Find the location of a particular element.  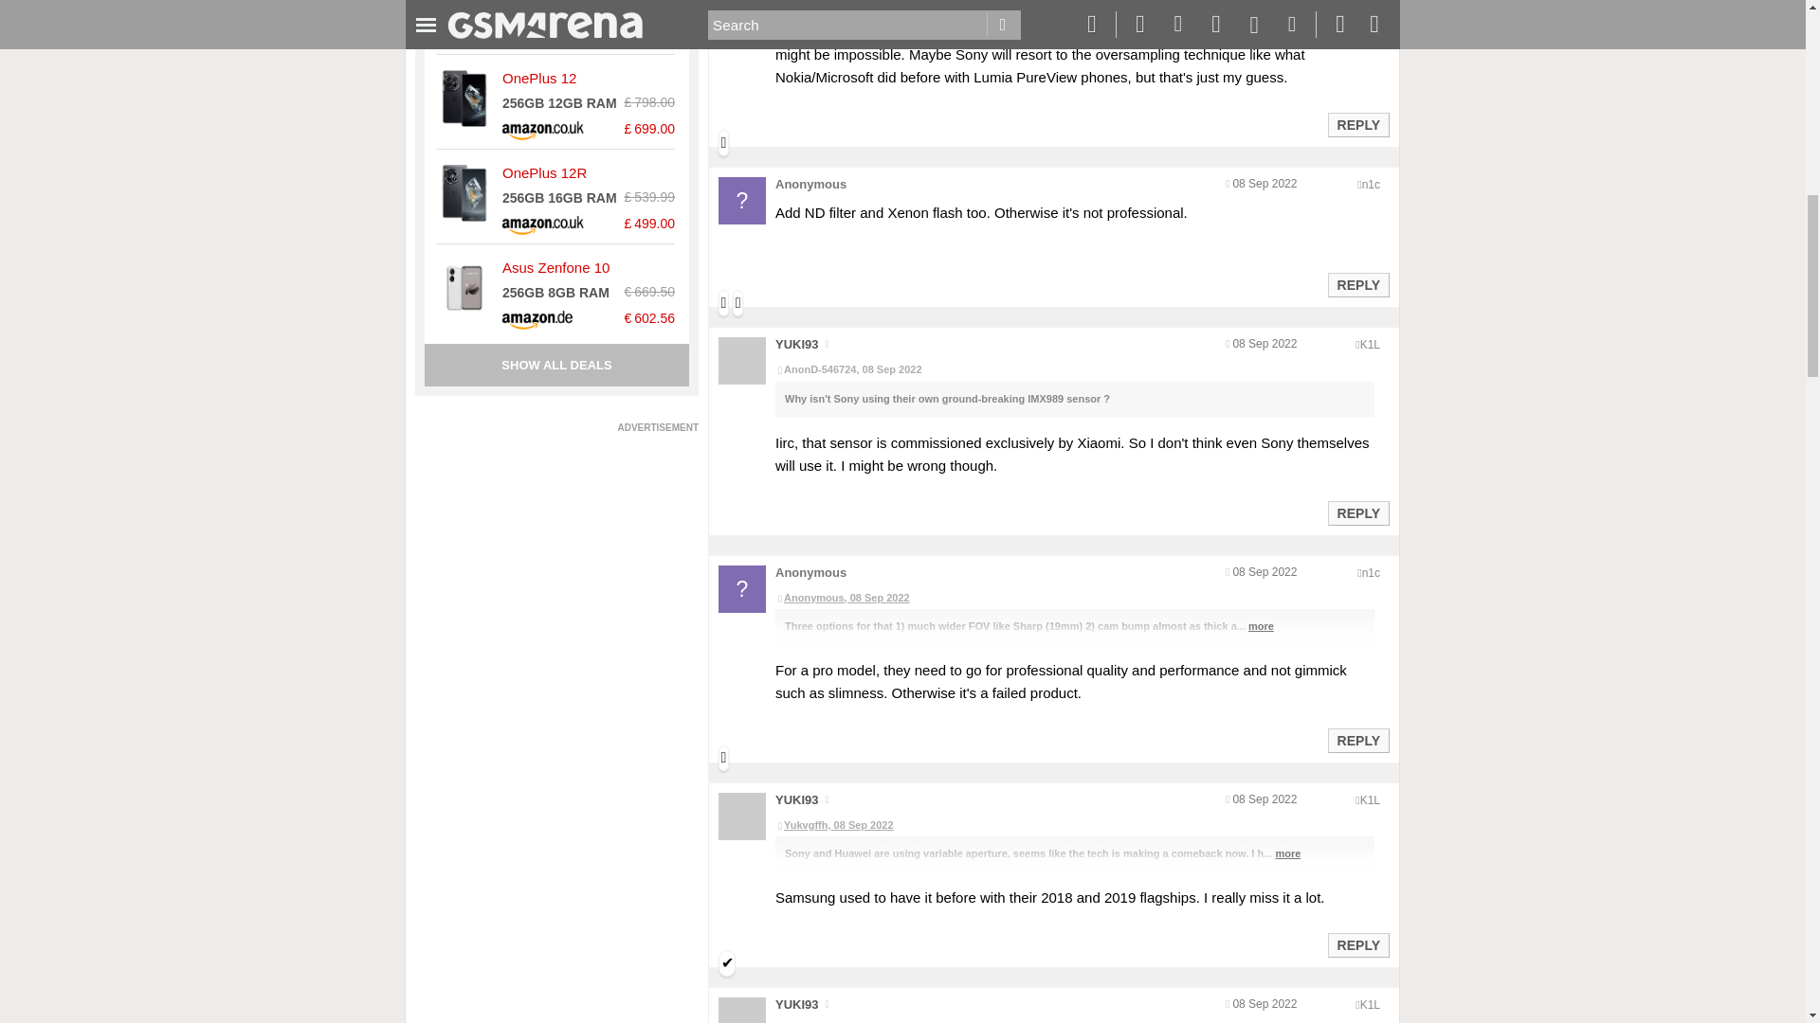

Reply to this post is located at coordinates (1357, 945).